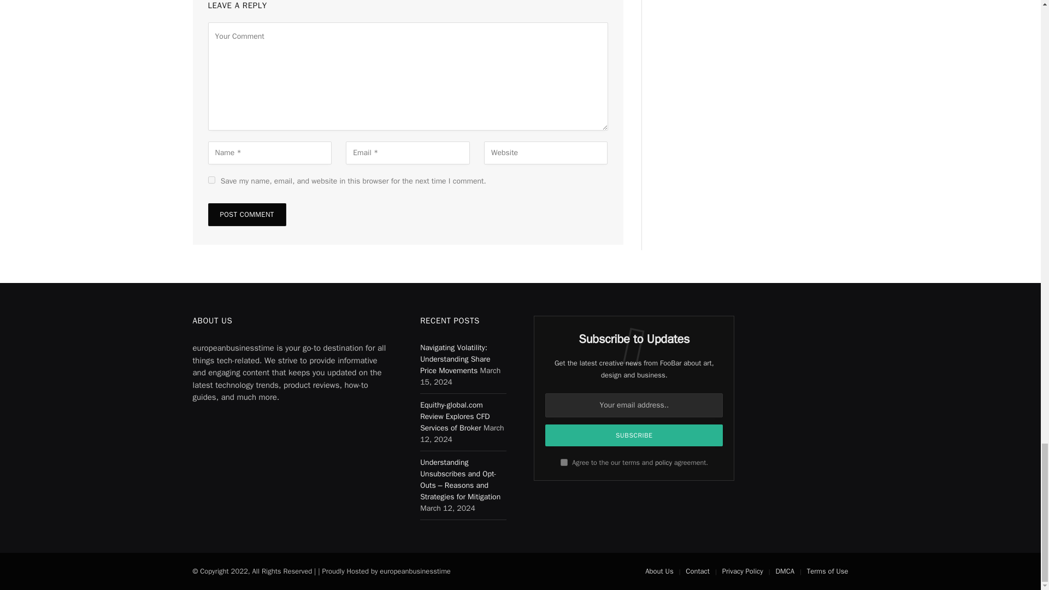 This screenshot has height=590, width=1049. I want to click on yes, so click(211, 179).